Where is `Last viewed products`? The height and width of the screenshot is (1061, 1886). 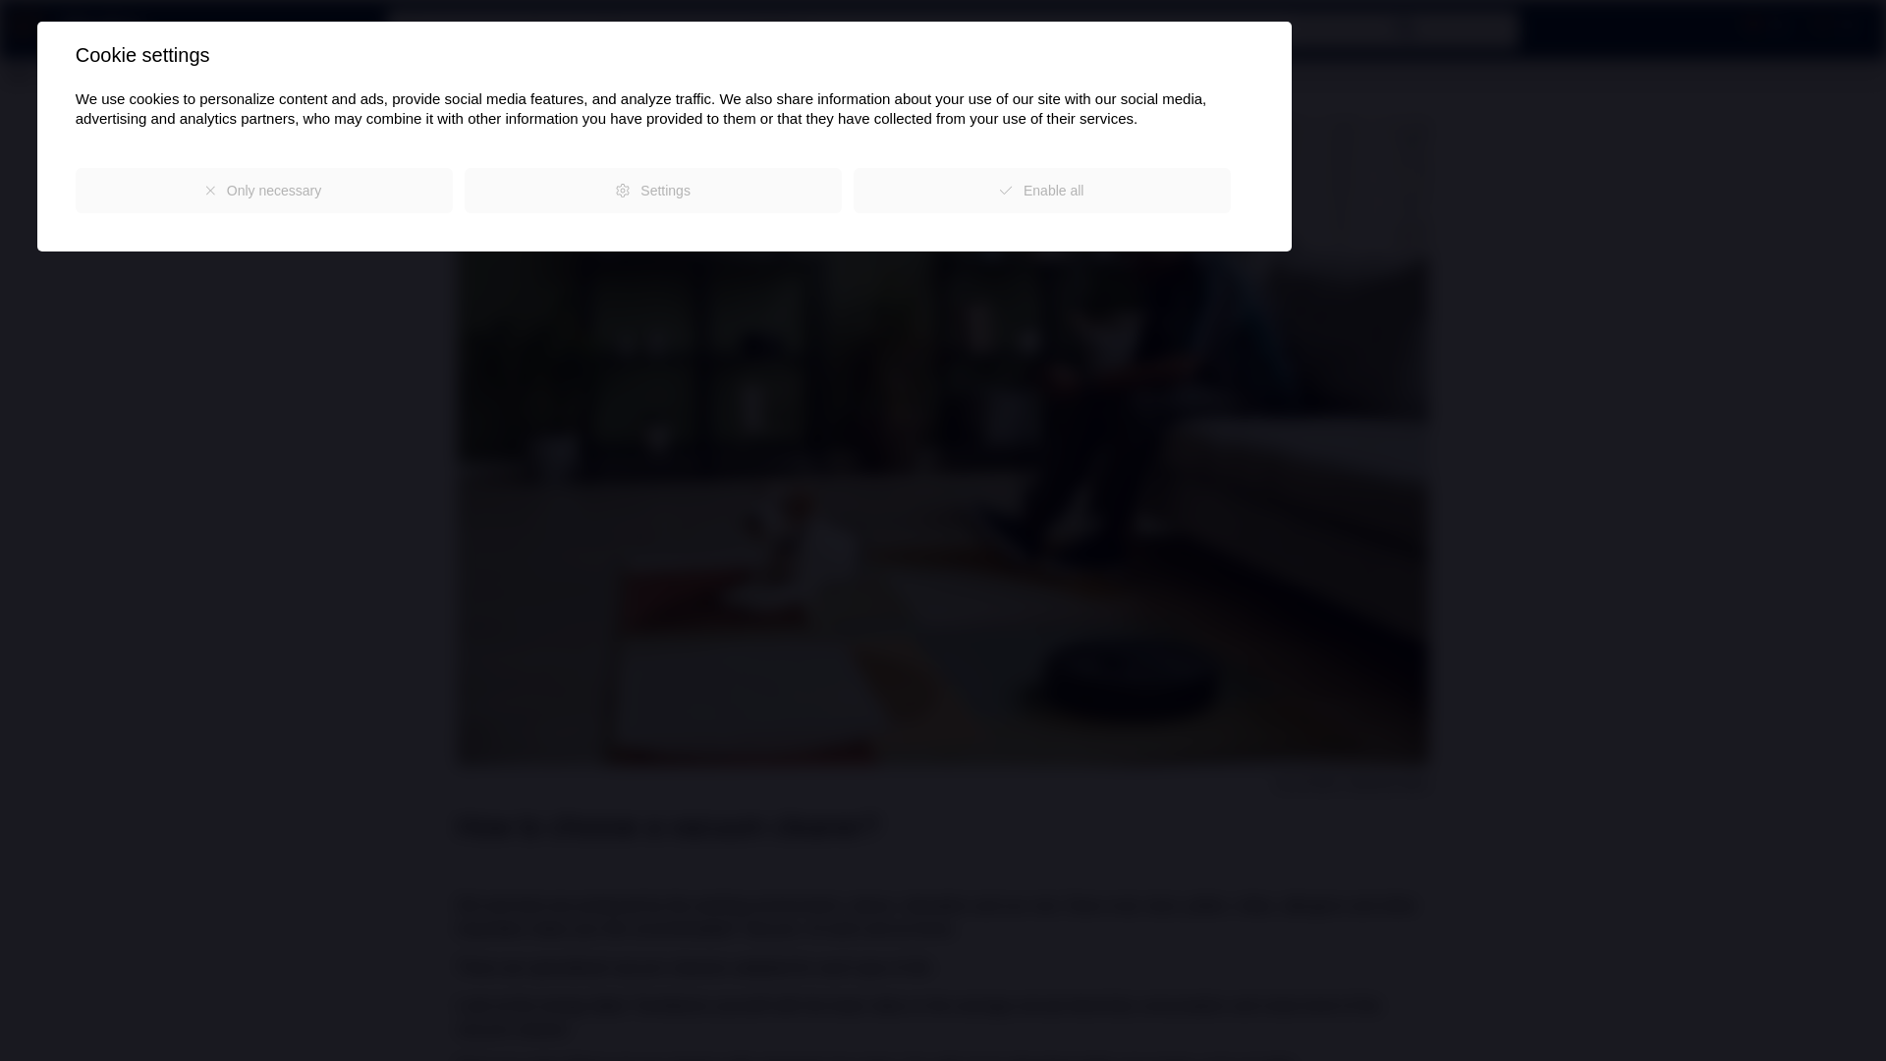 Last viewed products is located at coordinates (1760, 26).